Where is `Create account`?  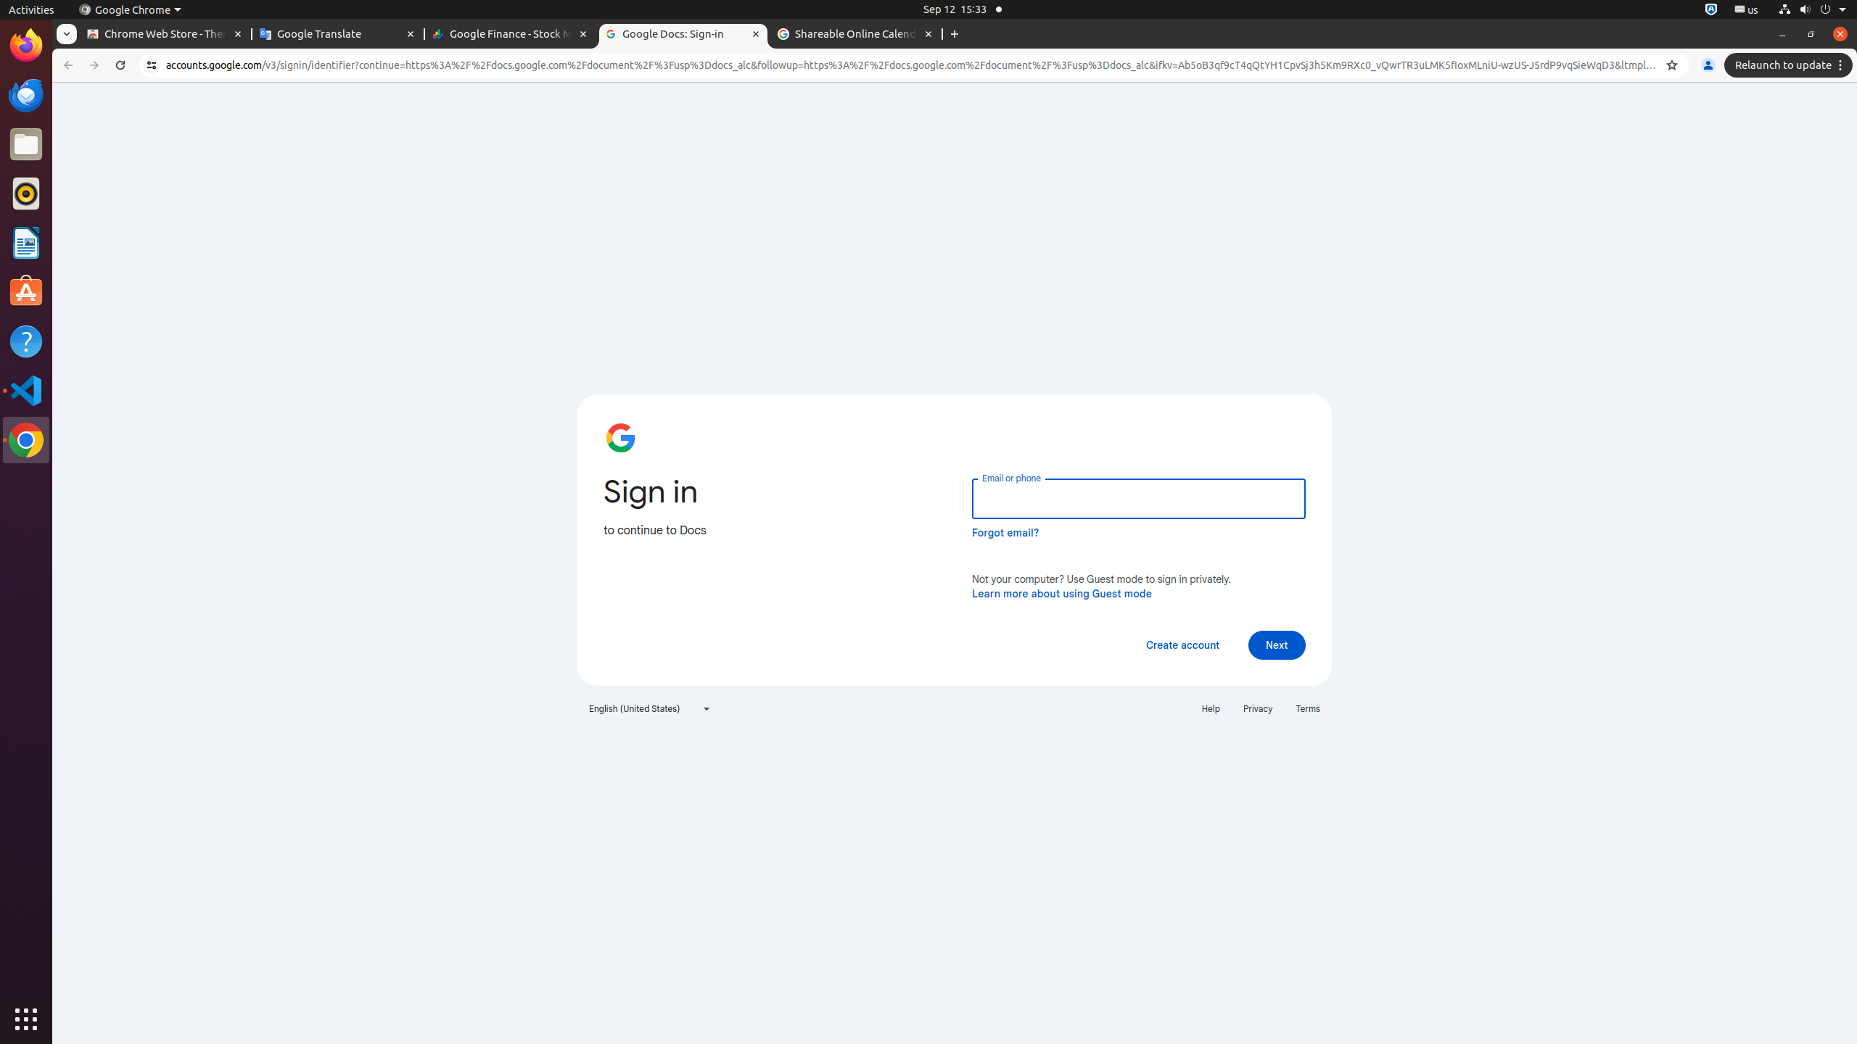
Create account is located at coordinates (1182, 645).